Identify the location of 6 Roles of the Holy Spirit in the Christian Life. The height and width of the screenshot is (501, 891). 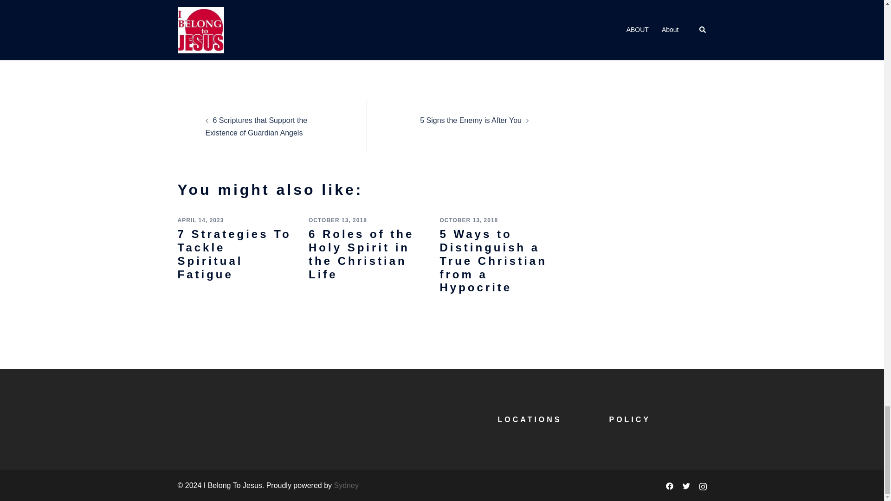
(361, 254).